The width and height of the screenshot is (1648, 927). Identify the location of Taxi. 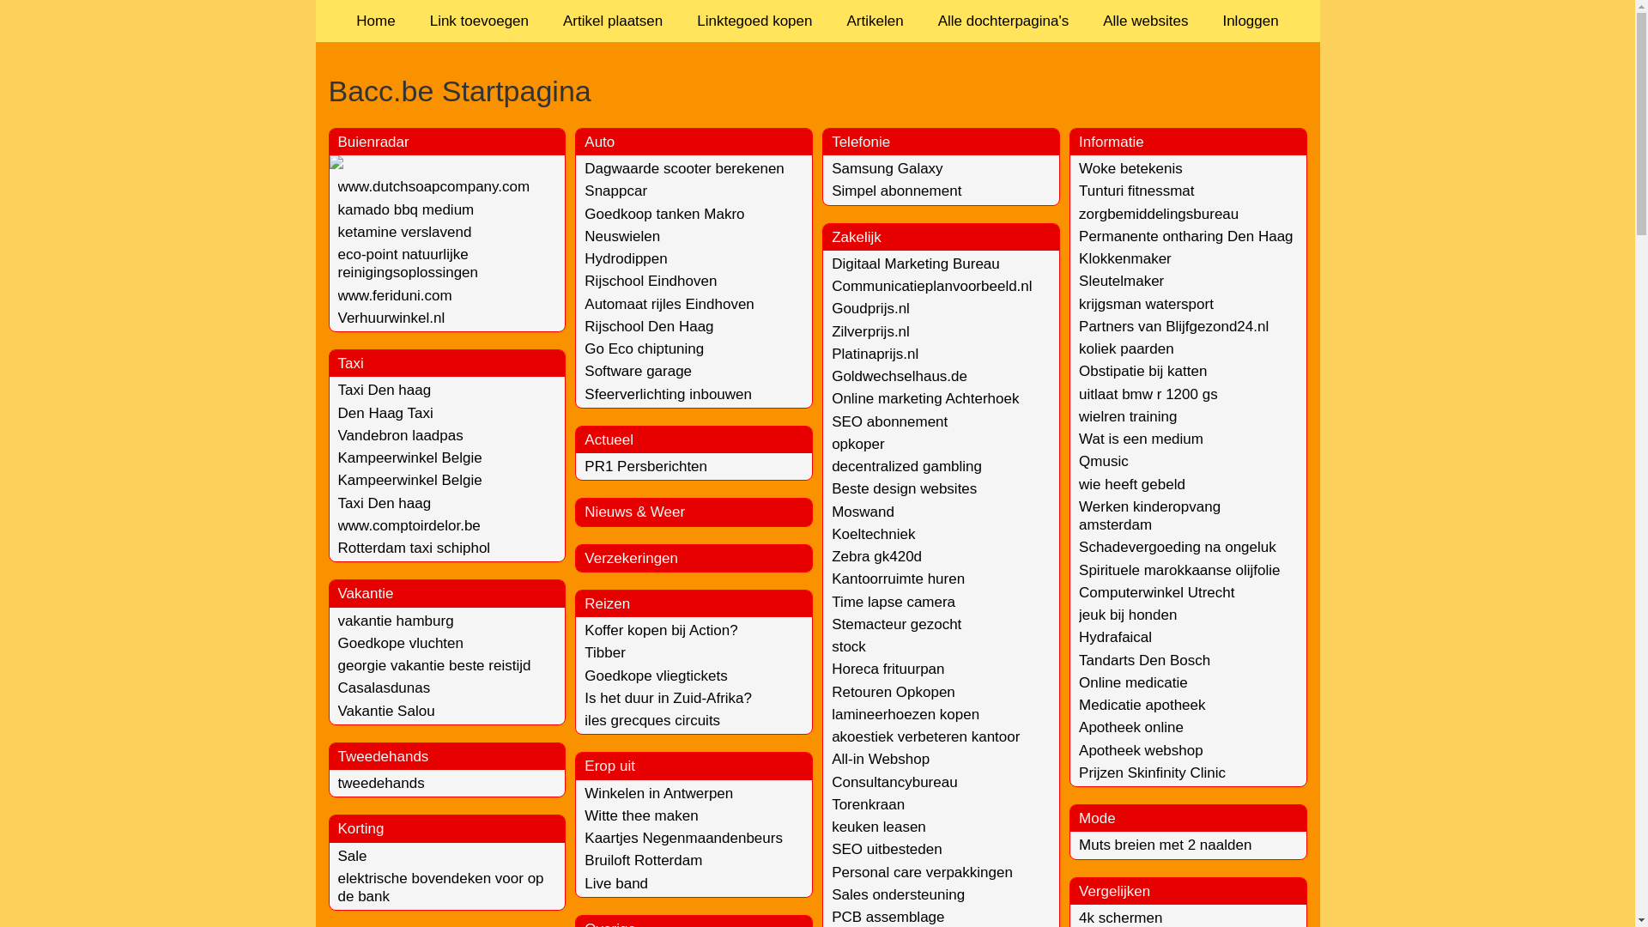
(351, 364).